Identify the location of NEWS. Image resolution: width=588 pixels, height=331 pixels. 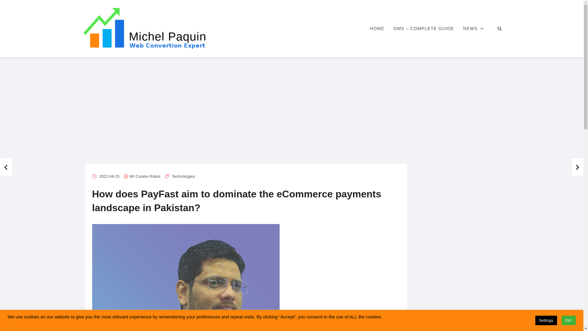
(473, 29).